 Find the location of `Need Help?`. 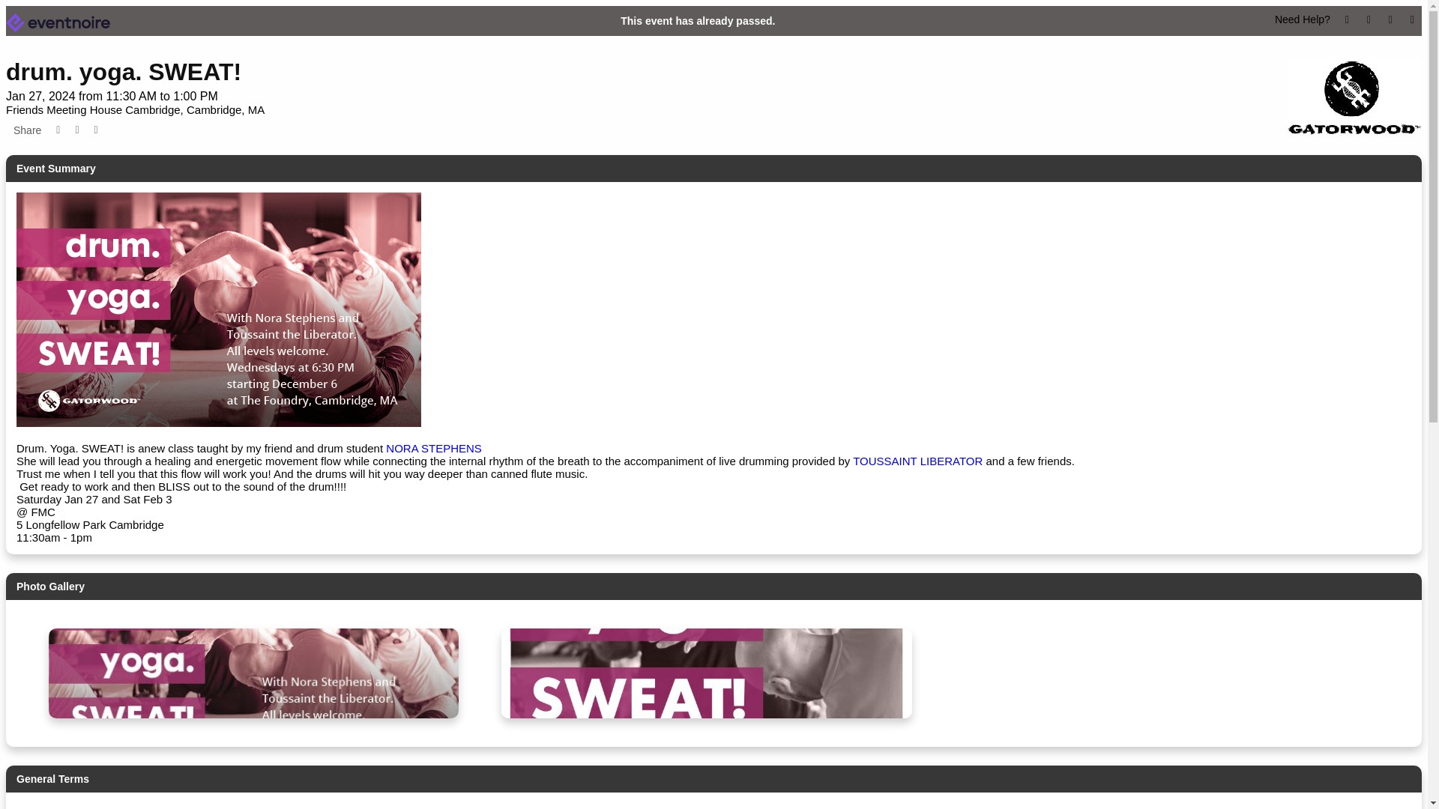

Need Help? is located at coordinates (1303, 19).